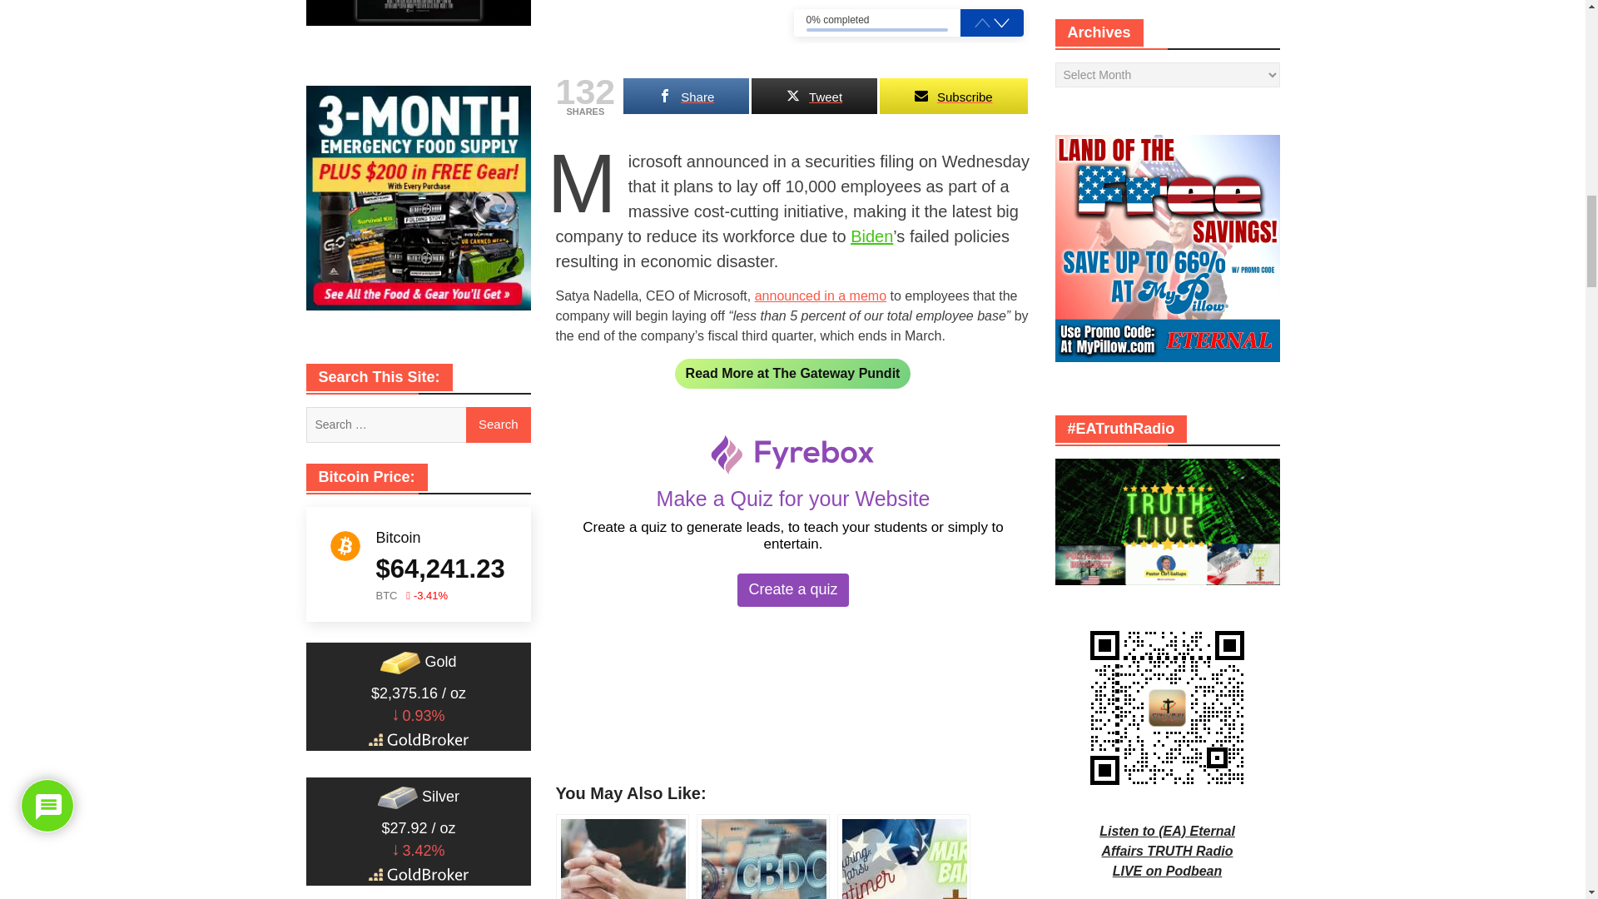  What do you see at coordinates (498, 425) in the screenshot?
I see `Search` at bounding box center [498, 425].